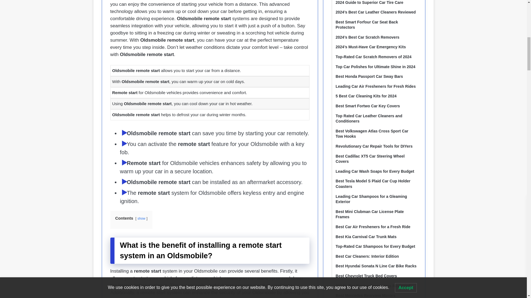 This screenshot has height=298, width=531. What do you see at coordinates (141, 219) in the screenshot?
I see `show` at bounding box center [141, 219].